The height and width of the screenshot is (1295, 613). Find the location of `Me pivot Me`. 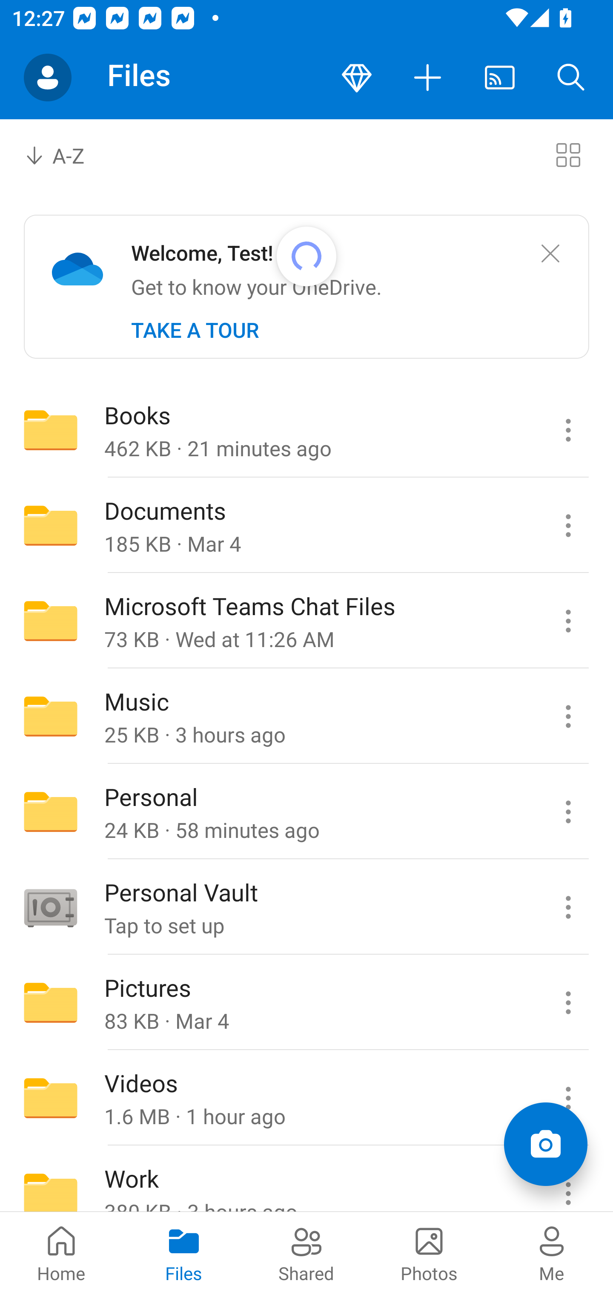

Me pivot Me is located at coordinates (552, 1253).